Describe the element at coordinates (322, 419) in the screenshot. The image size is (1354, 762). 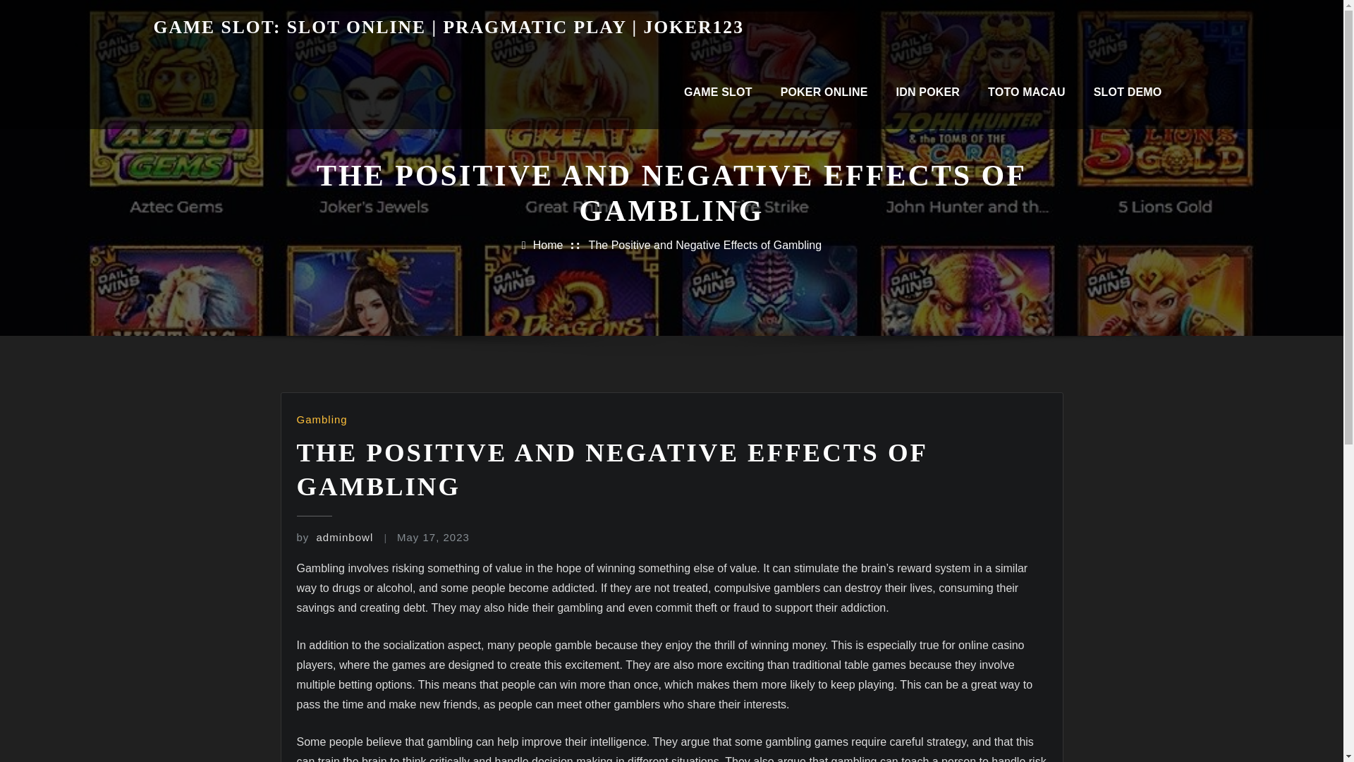
I see `Gambling` at that location.